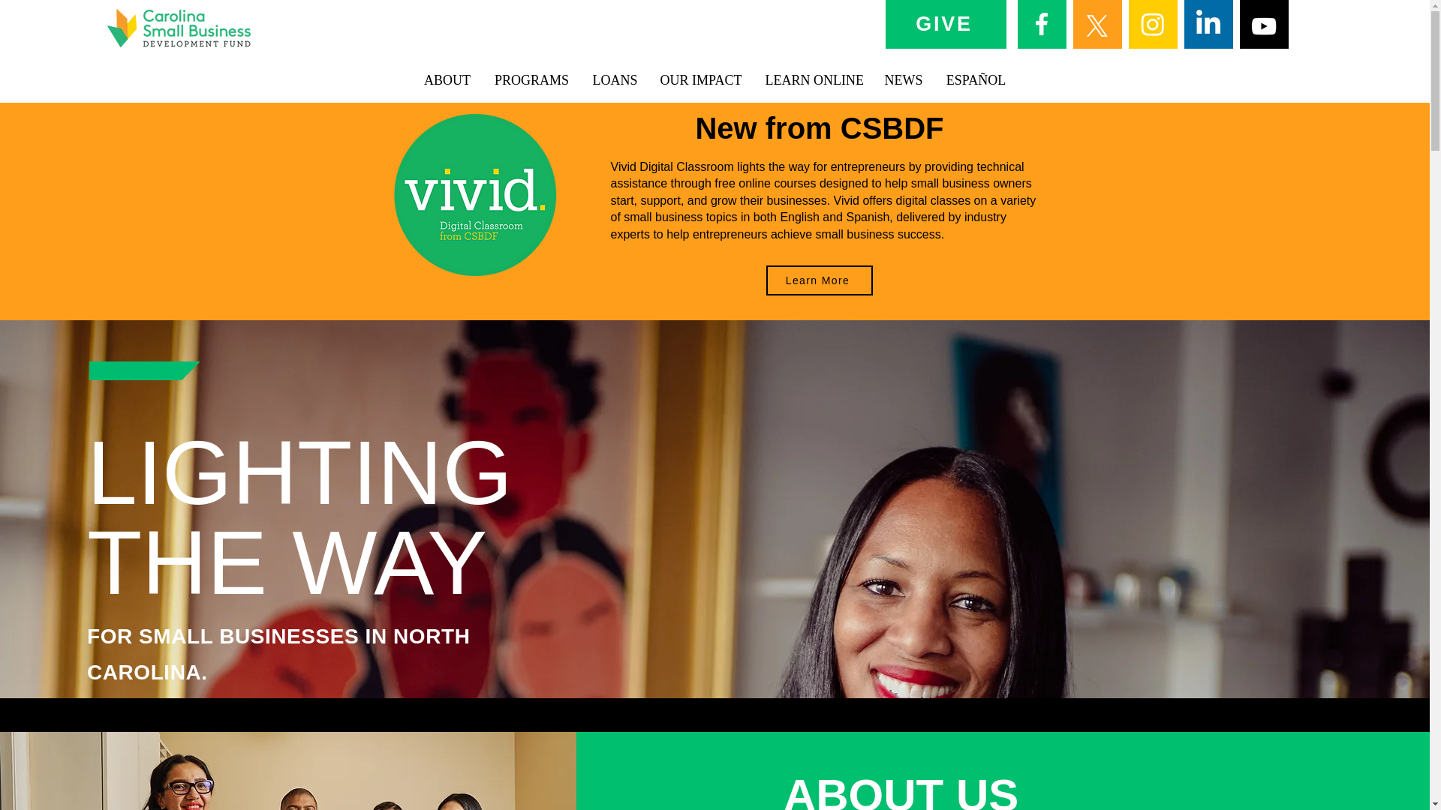 The height and width of the screenshot is (810, 1441). I want to click on ABOUT, so click(447, 80).